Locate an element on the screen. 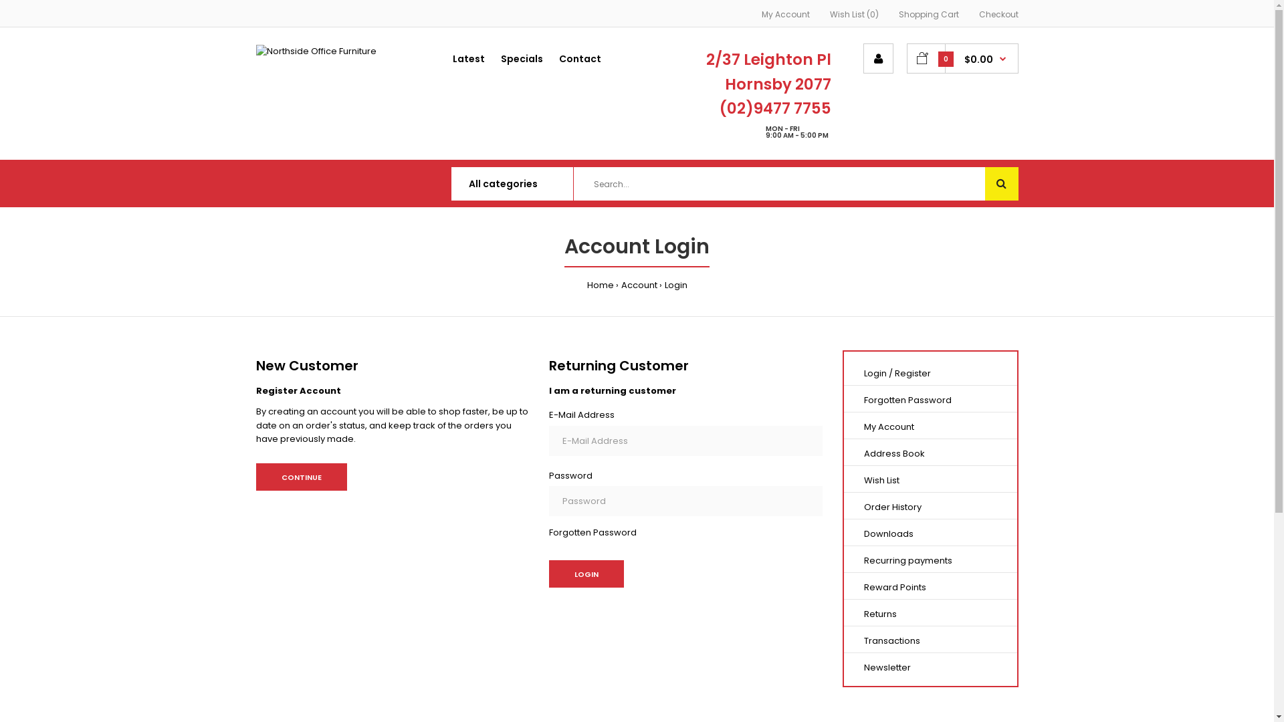  CONTINUE is located at coordinates (301, 477).